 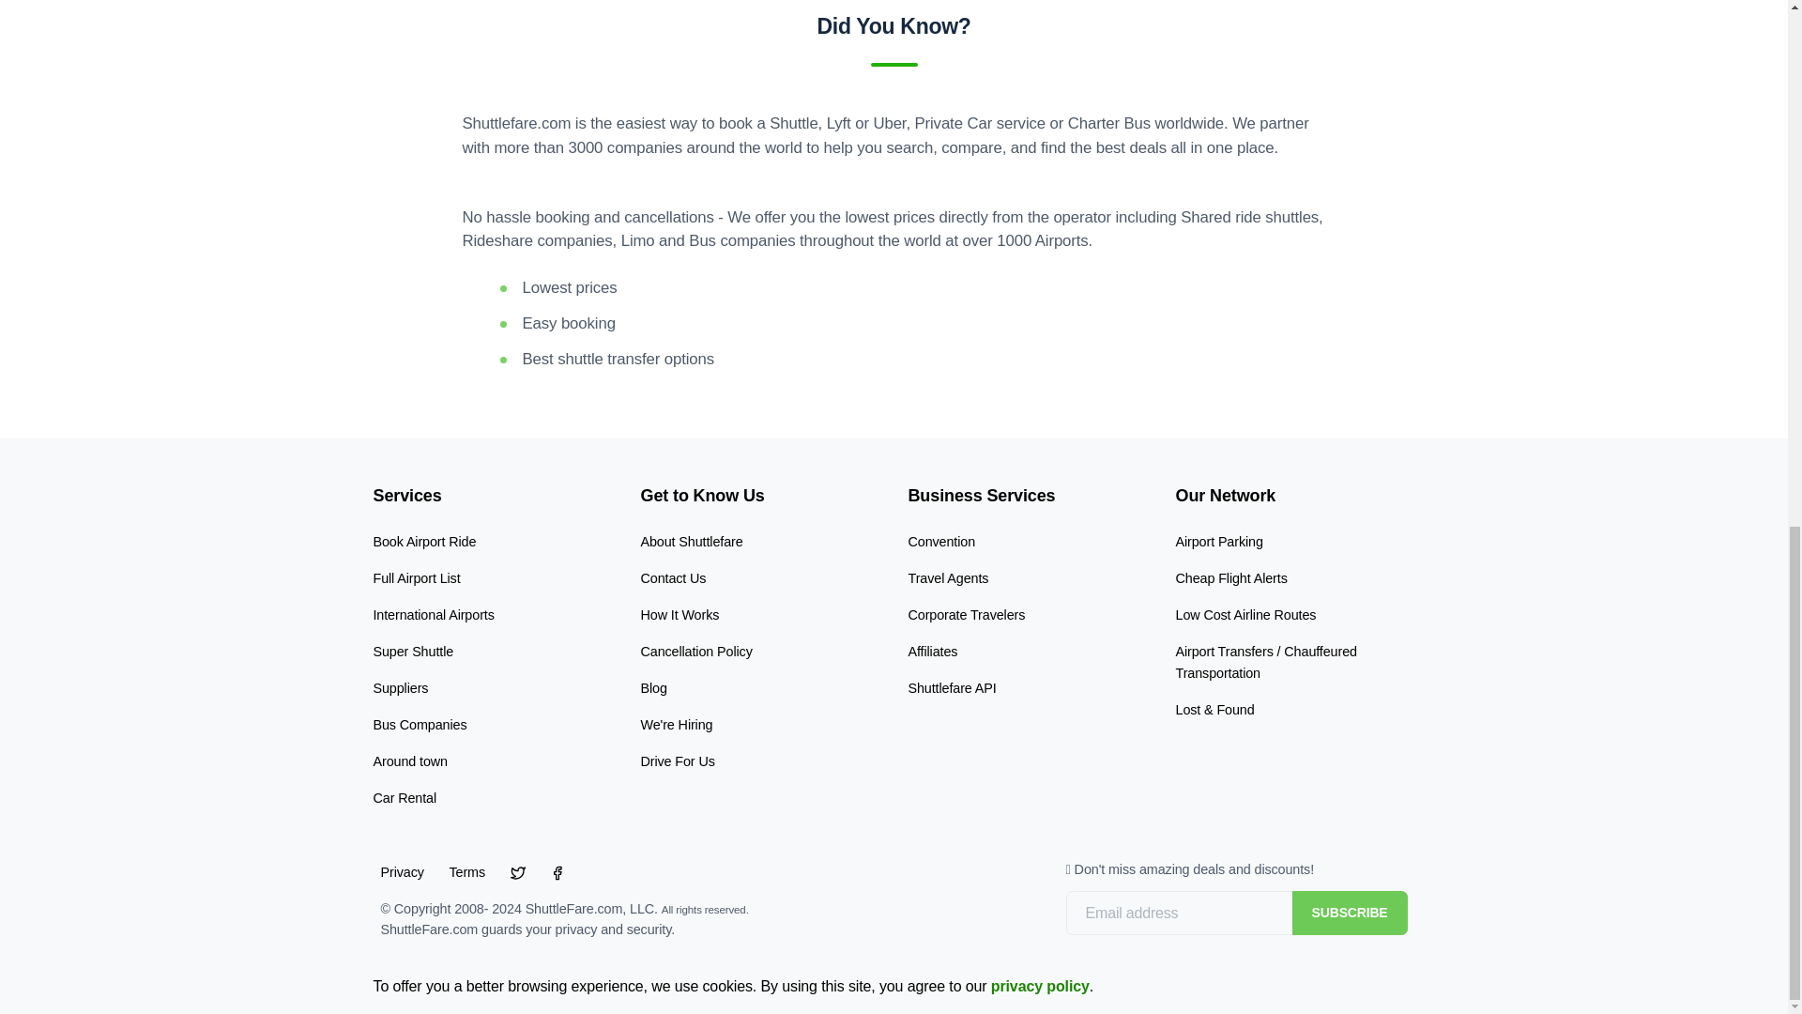 What do you see at coordinates (417, 578) in the screenshot?
I see `Full Airport List` at bounding box center [417, 578].